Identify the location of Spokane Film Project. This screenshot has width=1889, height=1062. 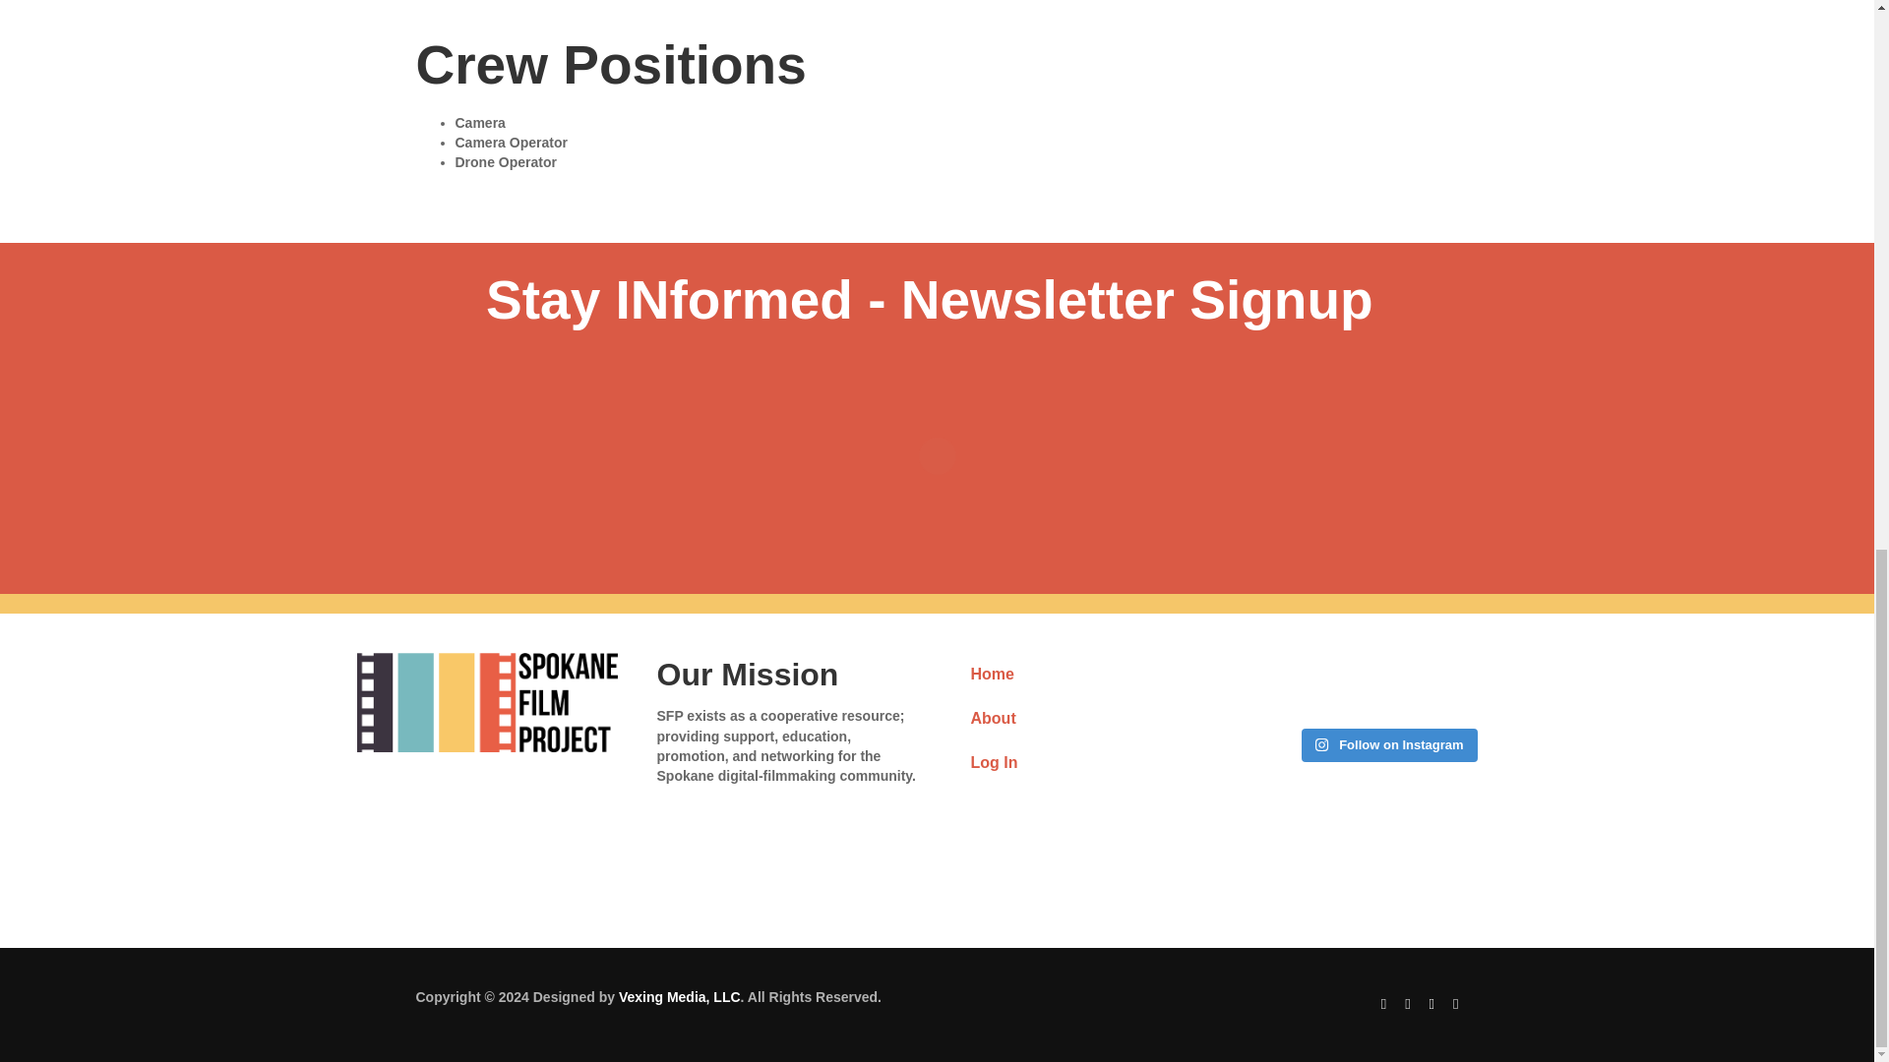
(486, 702).